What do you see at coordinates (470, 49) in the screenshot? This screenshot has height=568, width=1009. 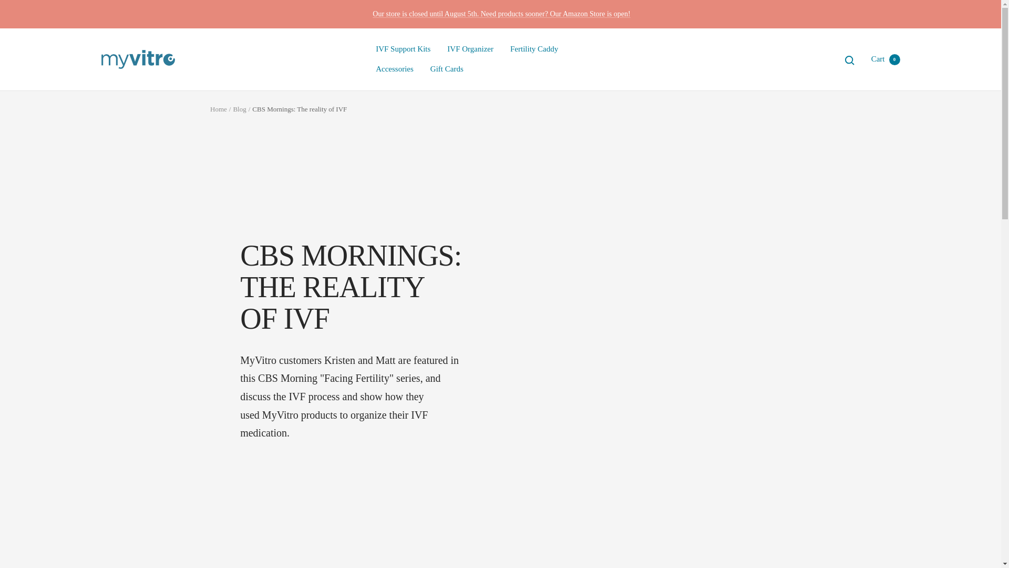 I see `MyVitro IVF Medication Organizers` at bounding box center [470, 49].